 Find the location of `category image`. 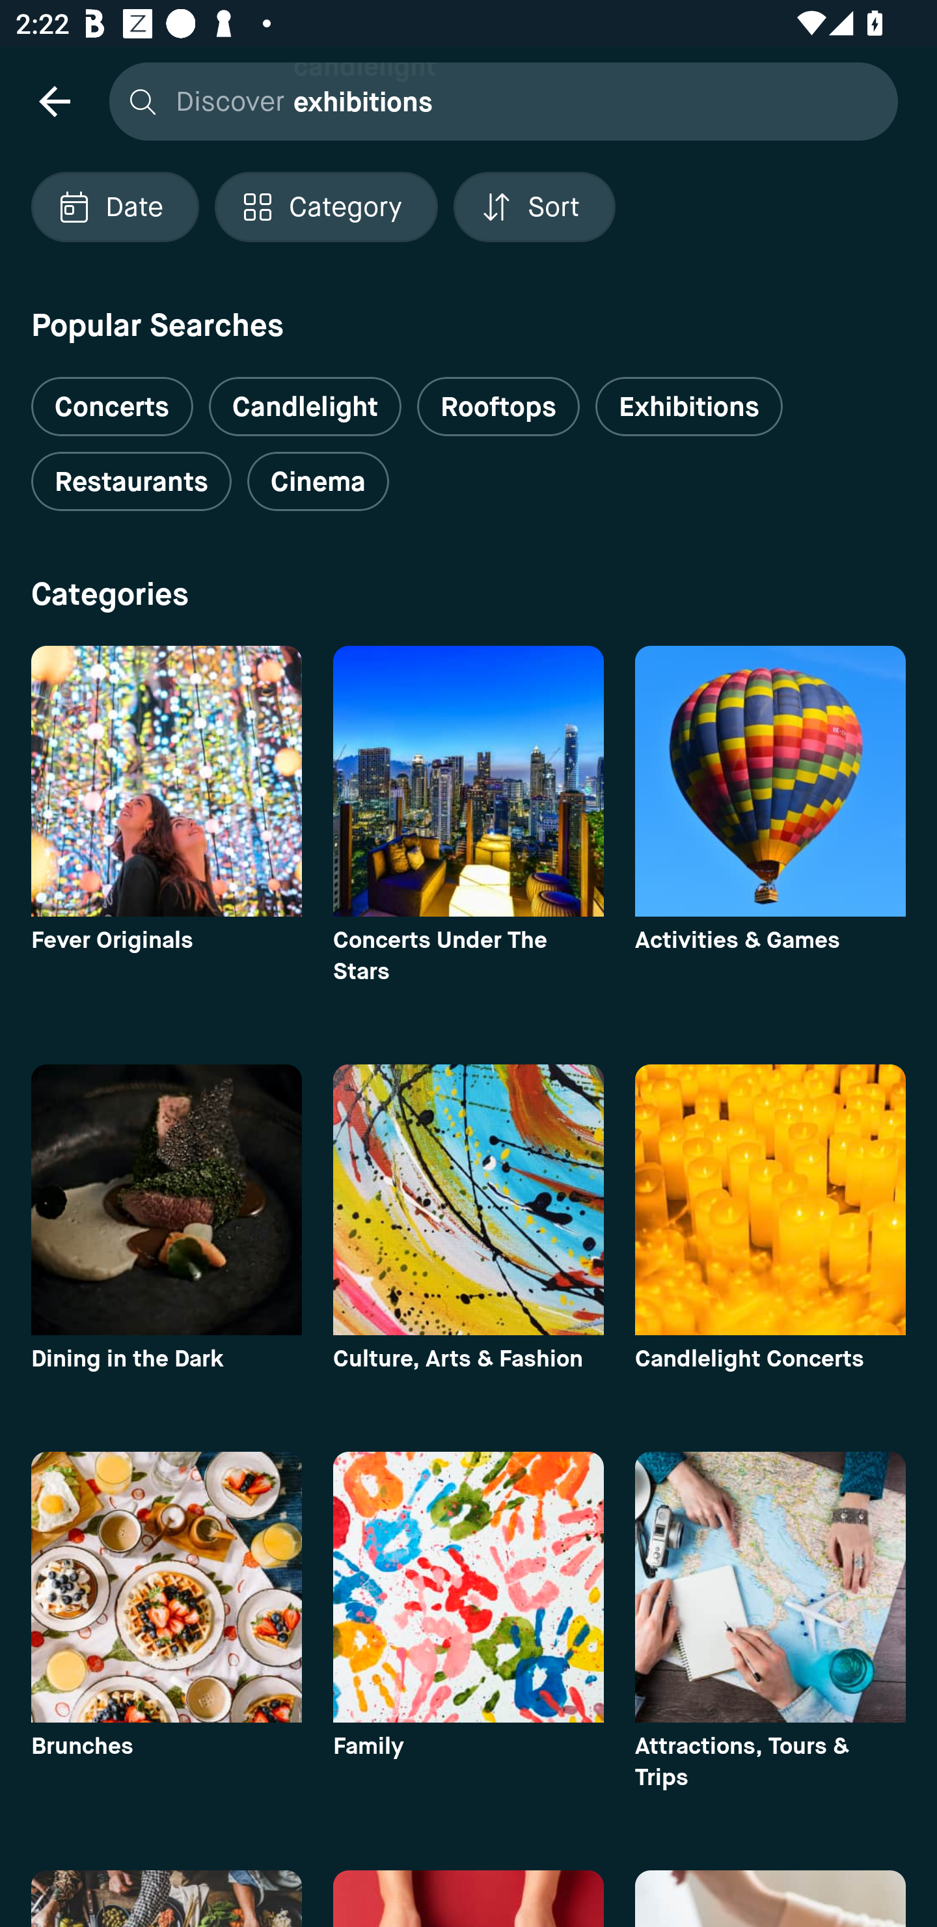

category image is located at coordinates (468, 1199).